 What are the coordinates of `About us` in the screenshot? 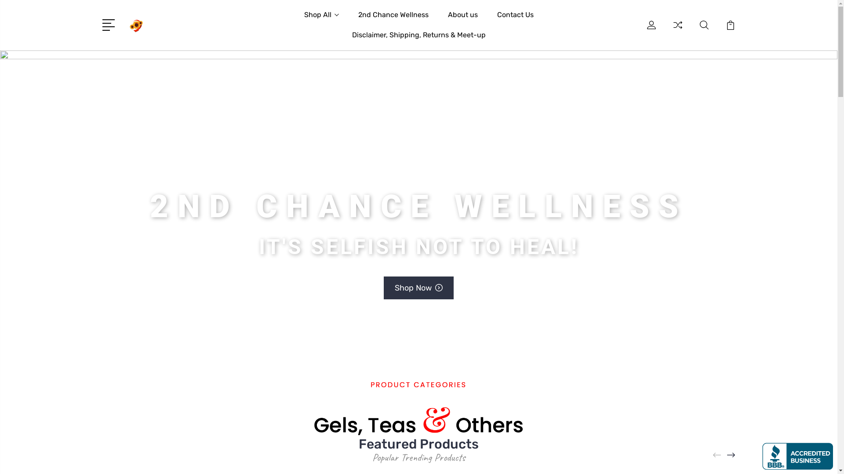 It's located at (462, 20).